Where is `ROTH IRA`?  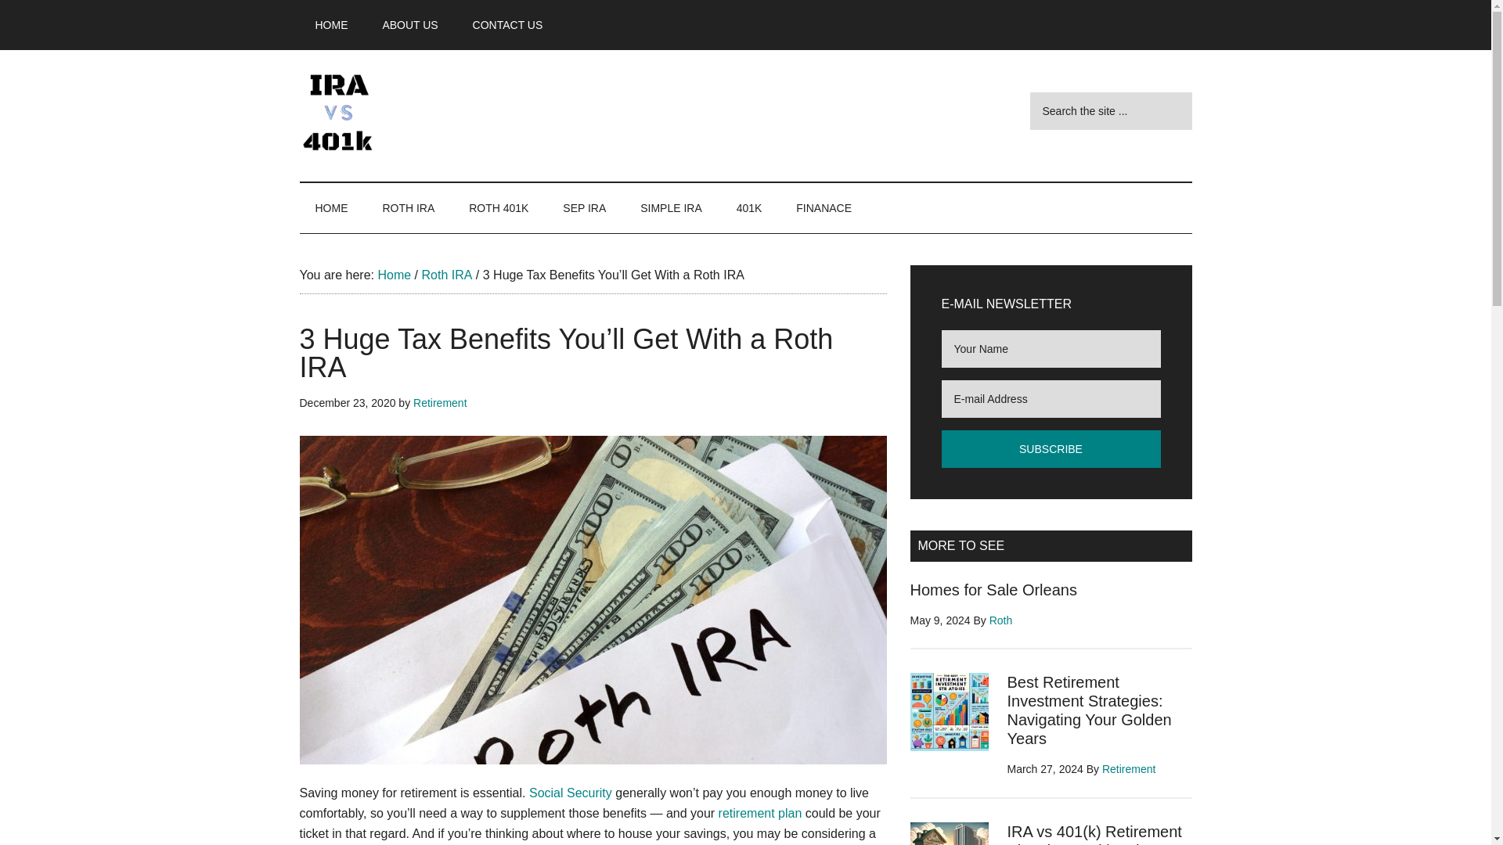 ROTH IRA is located at coordinates (408, 208).